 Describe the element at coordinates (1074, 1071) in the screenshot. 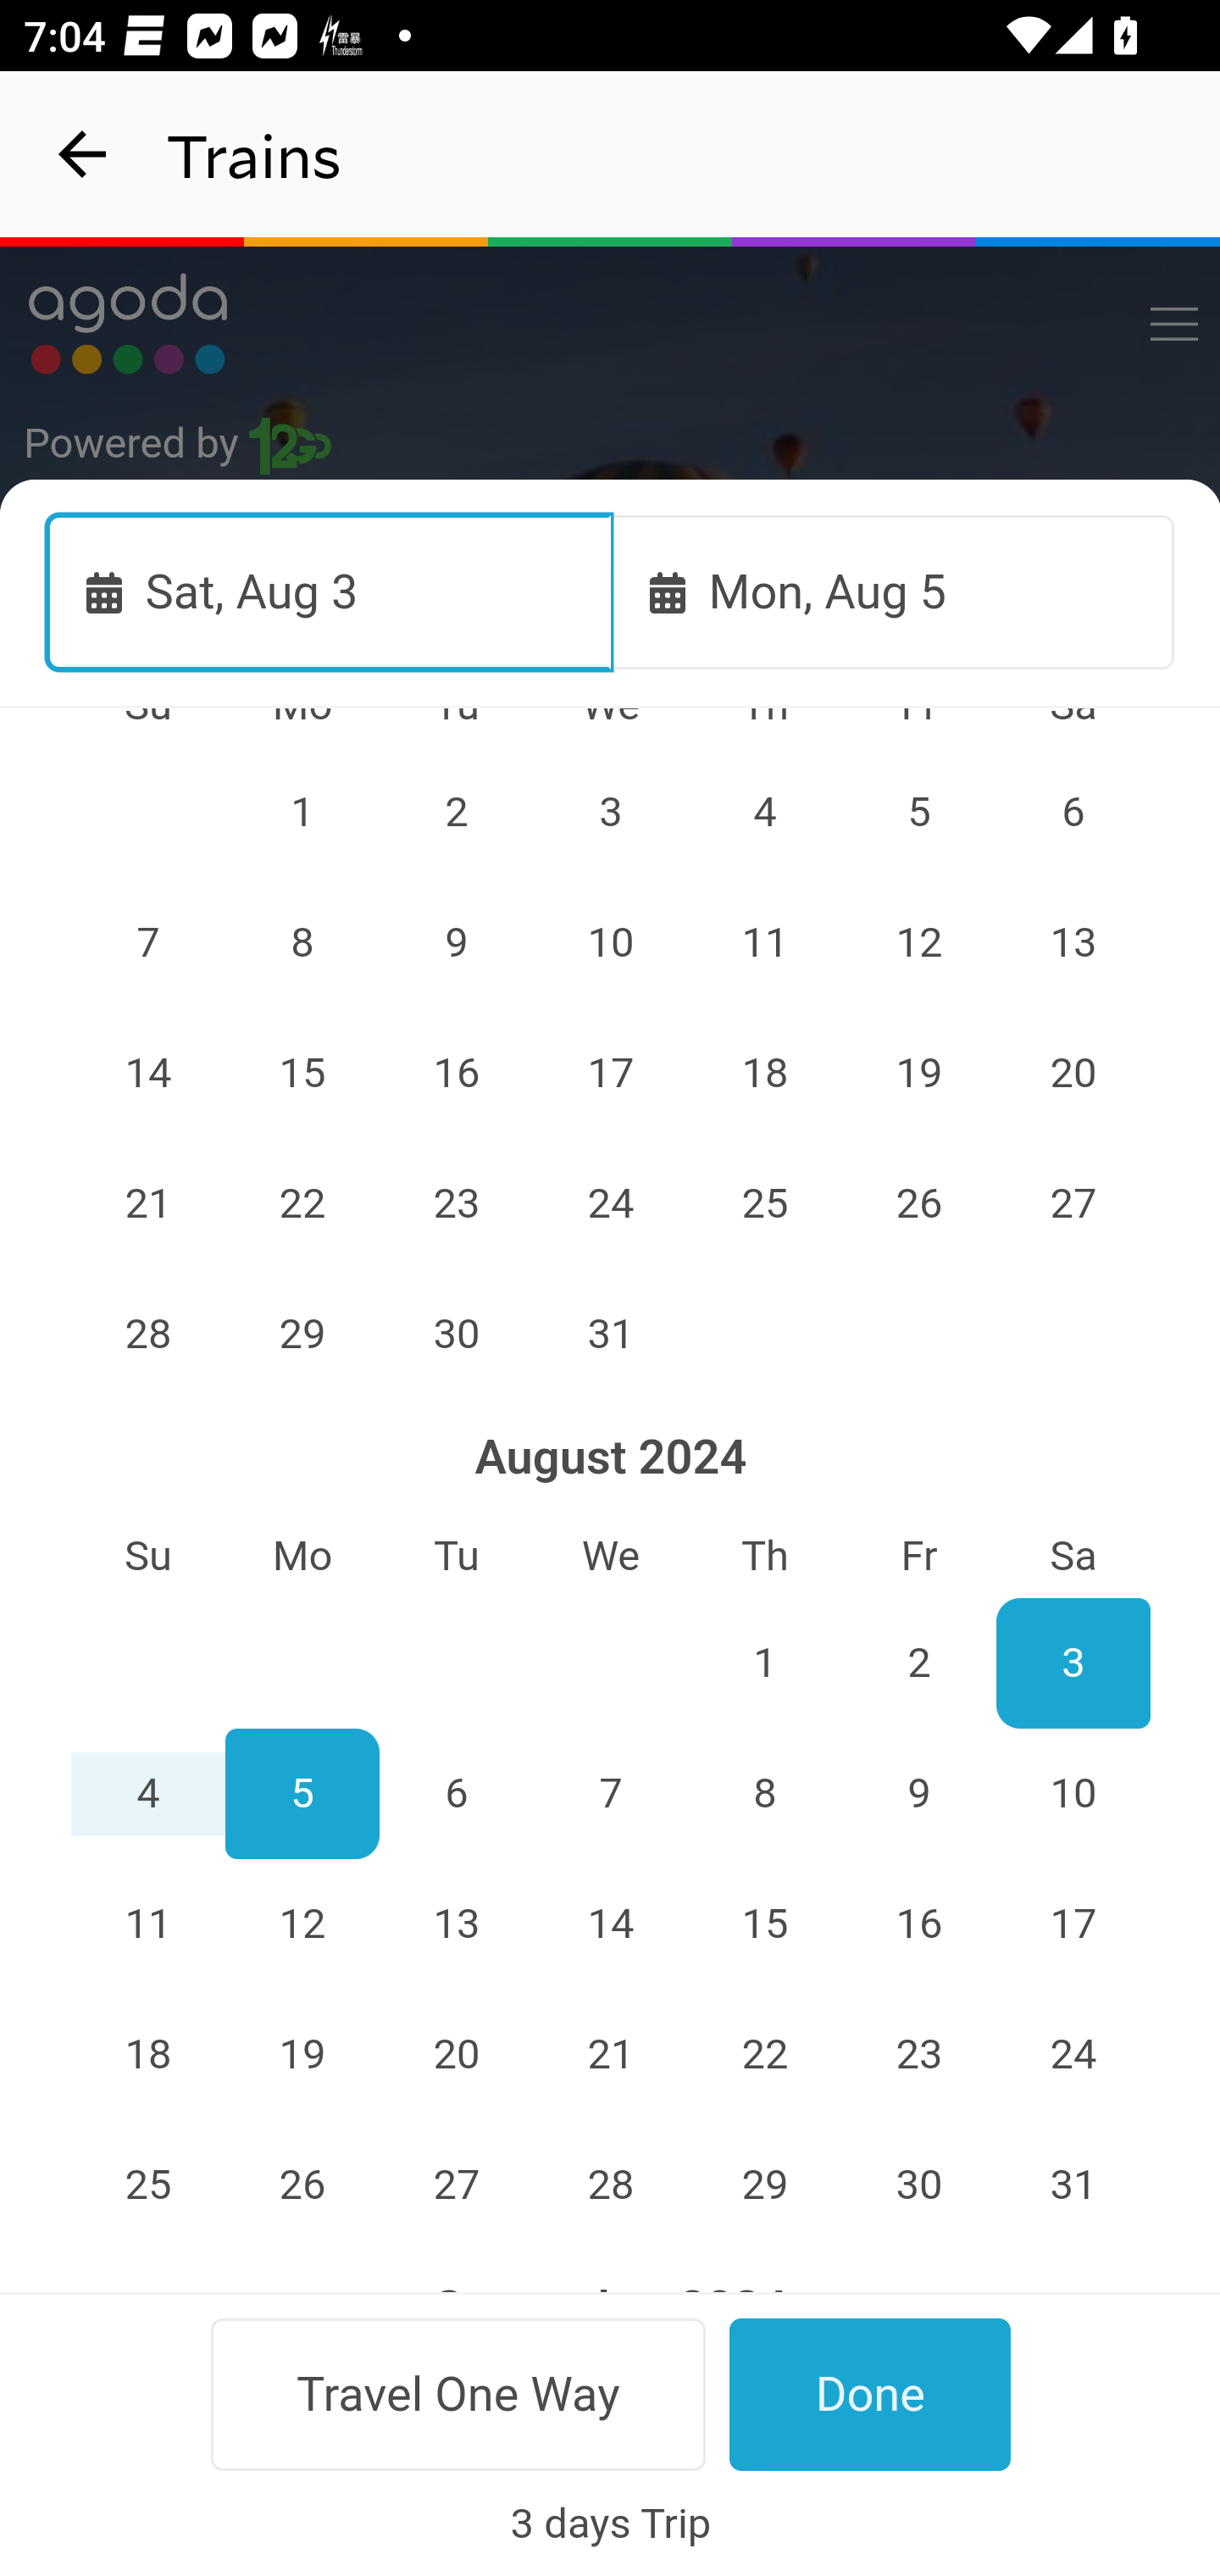

I see `20` at that location.